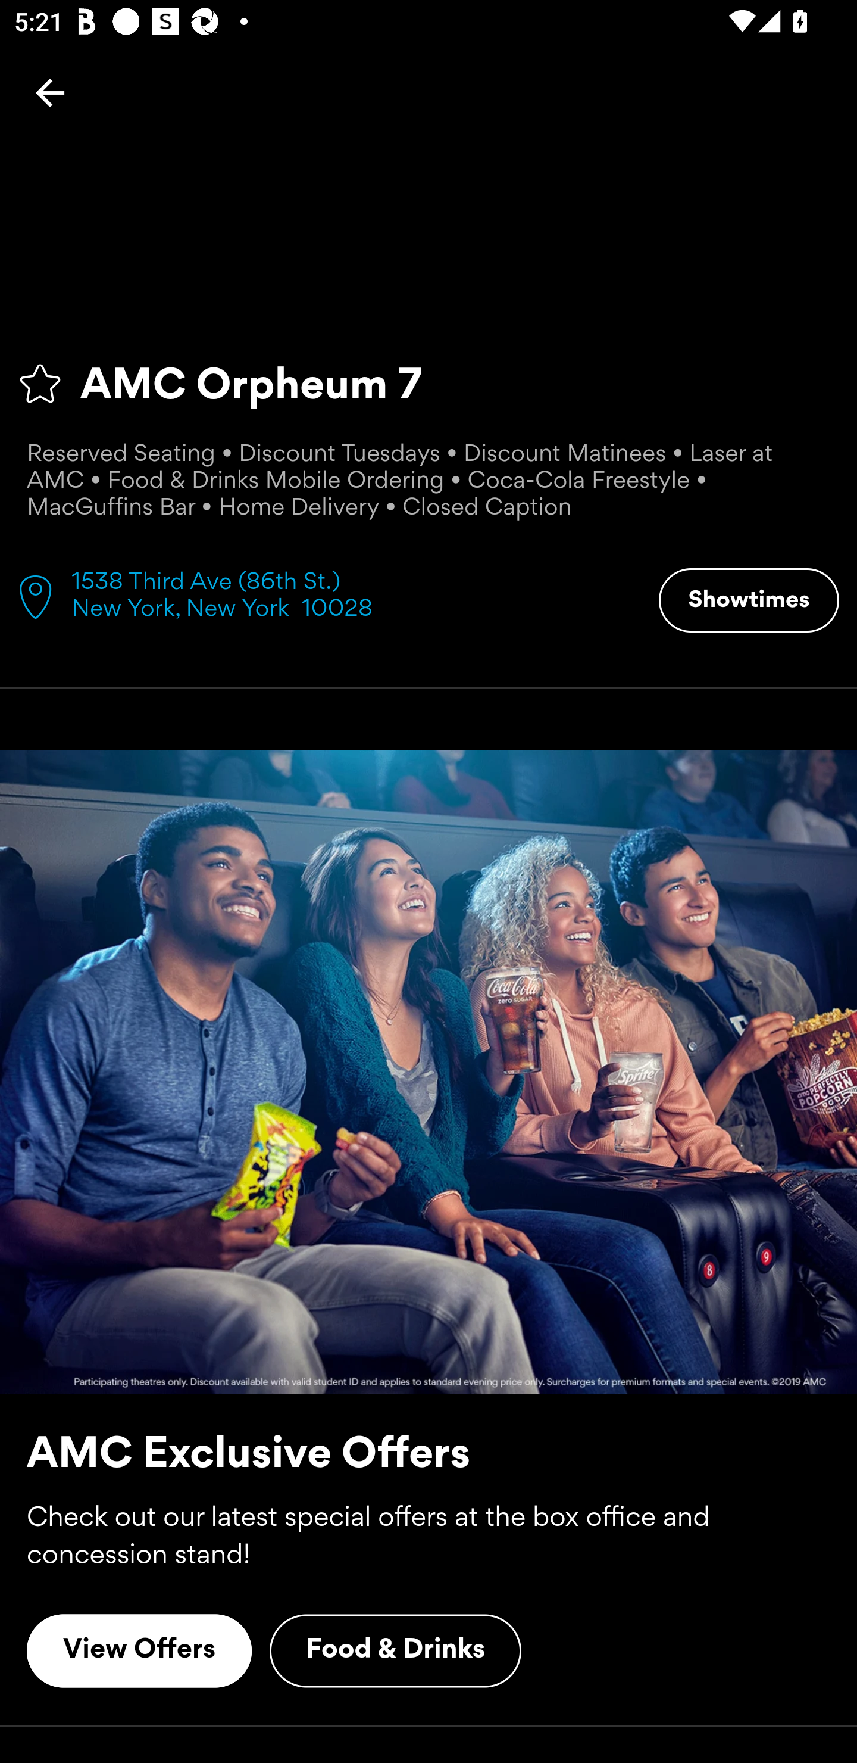  What do you see at coordinates (139, 1651) in the screenshot?
I see `View Offers` at bounding box center [139, 1651].